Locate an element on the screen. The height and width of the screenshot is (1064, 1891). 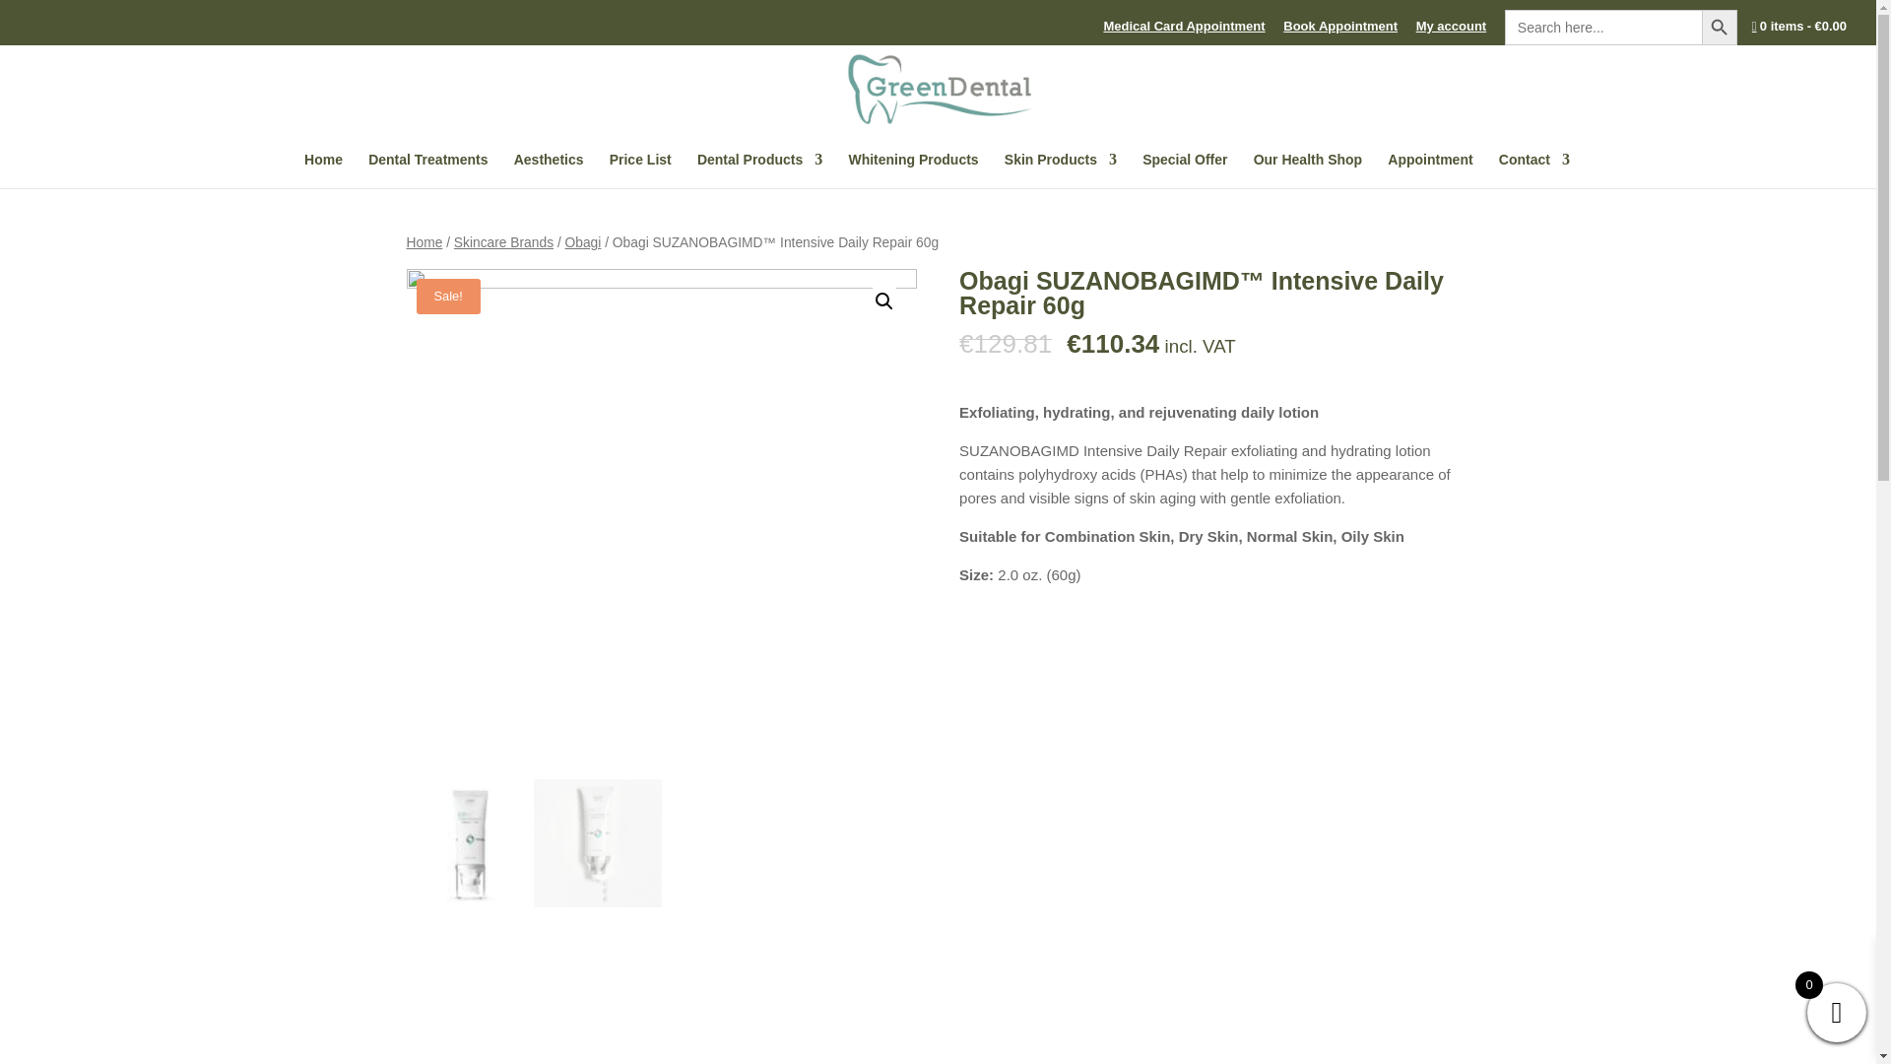
Obagi is located at coordinates (583, 242).